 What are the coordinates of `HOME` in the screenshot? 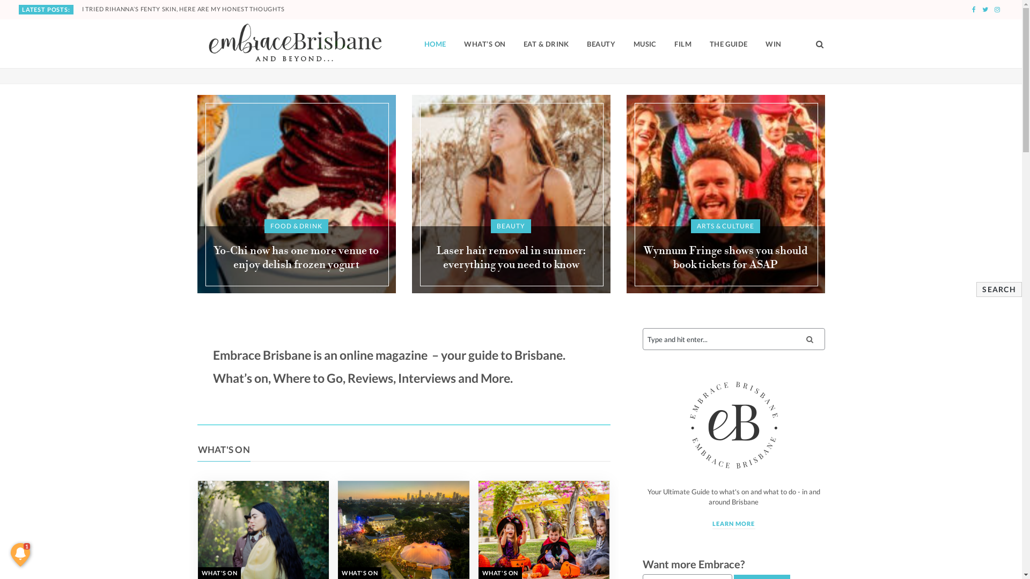 It's located at (436, 44).